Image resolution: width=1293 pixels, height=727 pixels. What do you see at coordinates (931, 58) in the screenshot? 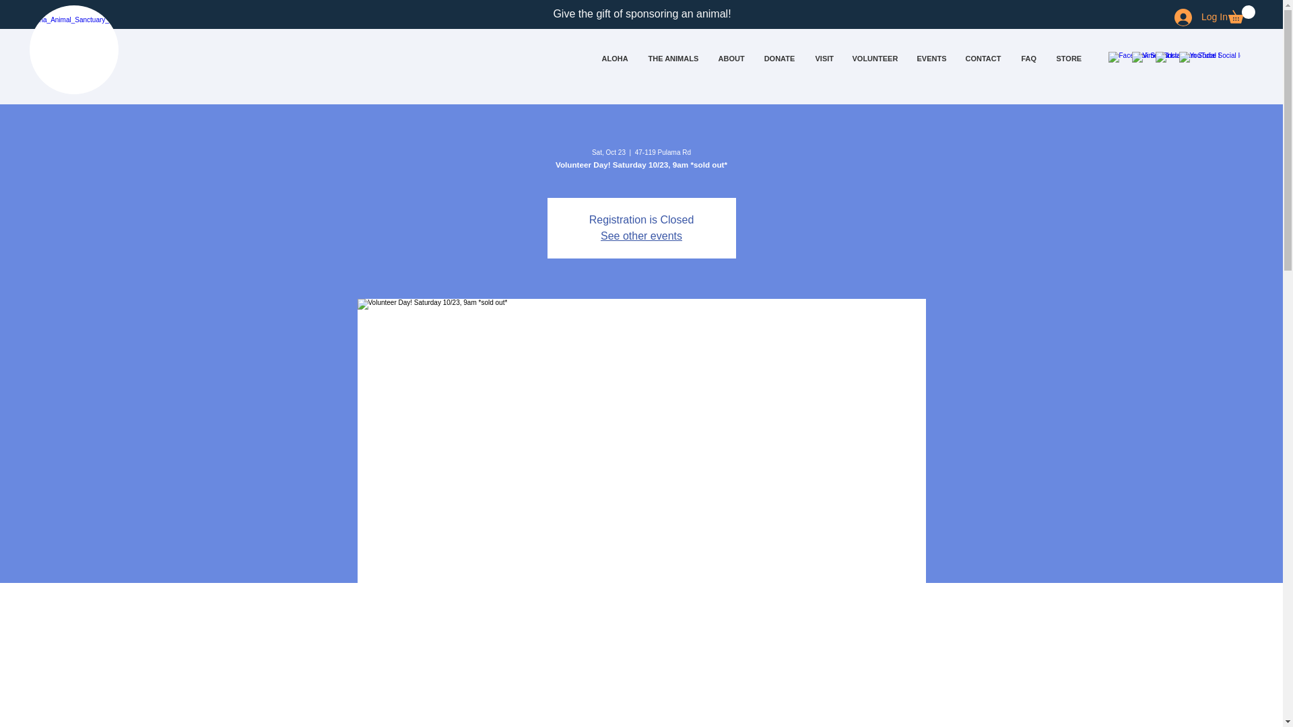
I see `EVENTS` at bounding box center [931, 58].